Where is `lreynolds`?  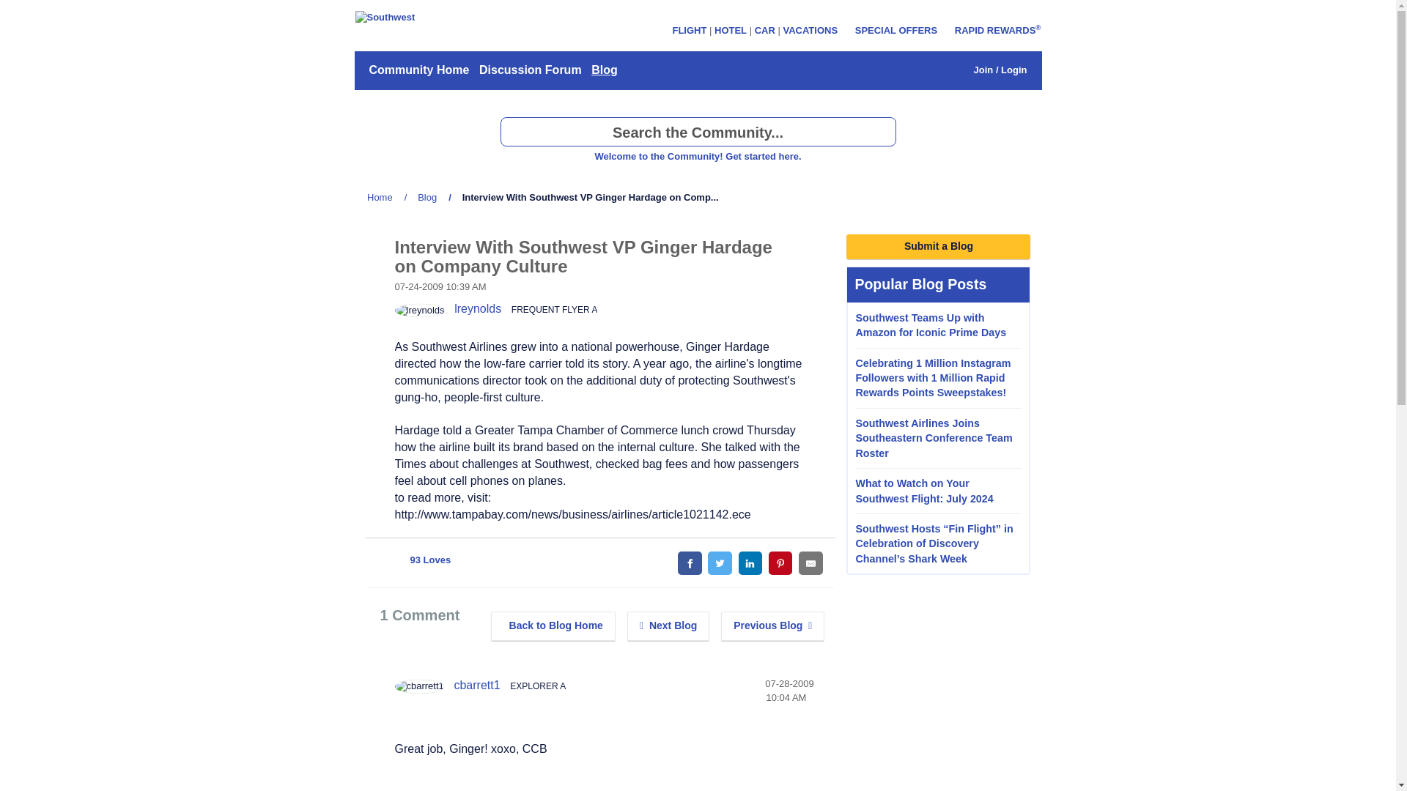 lreynolds is located at coordinates (419, 311).